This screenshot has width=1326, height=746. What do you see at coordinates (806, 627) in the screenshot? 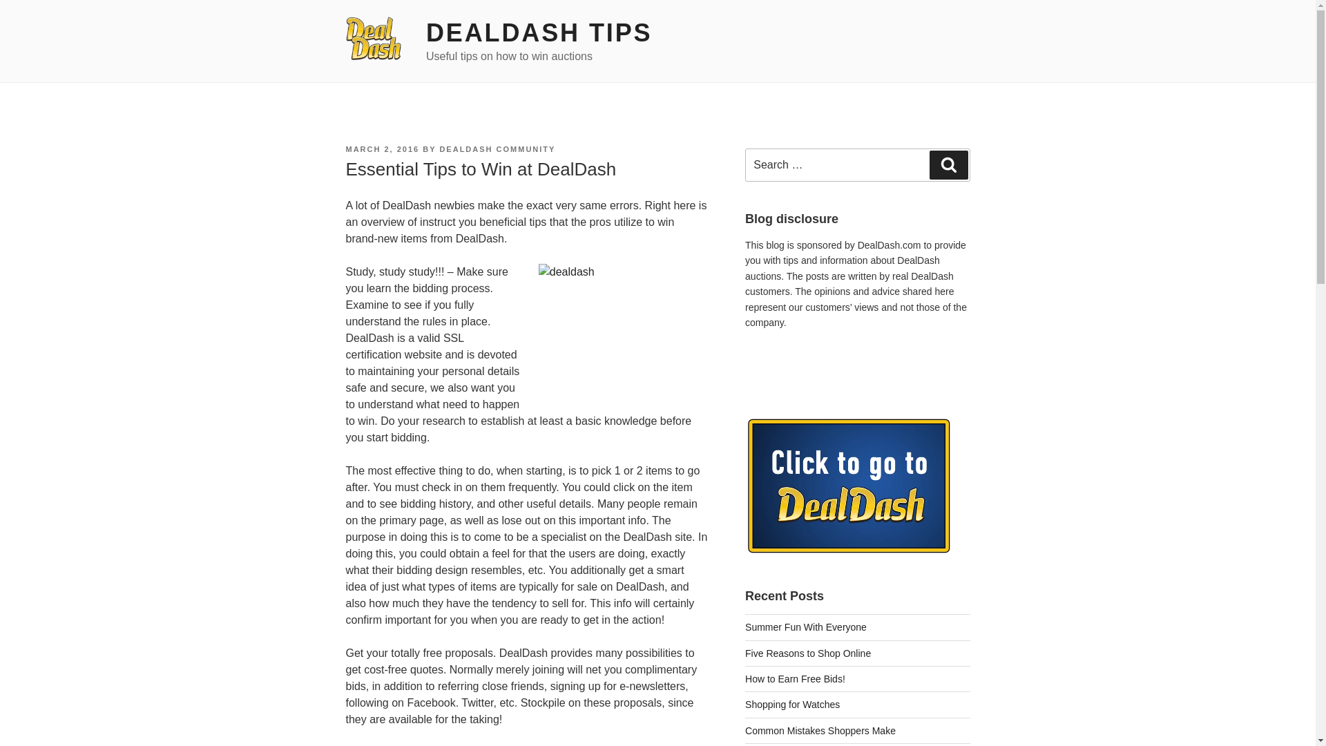
I see `Summer Fun With Everyone` at bounding box center [806, 627].